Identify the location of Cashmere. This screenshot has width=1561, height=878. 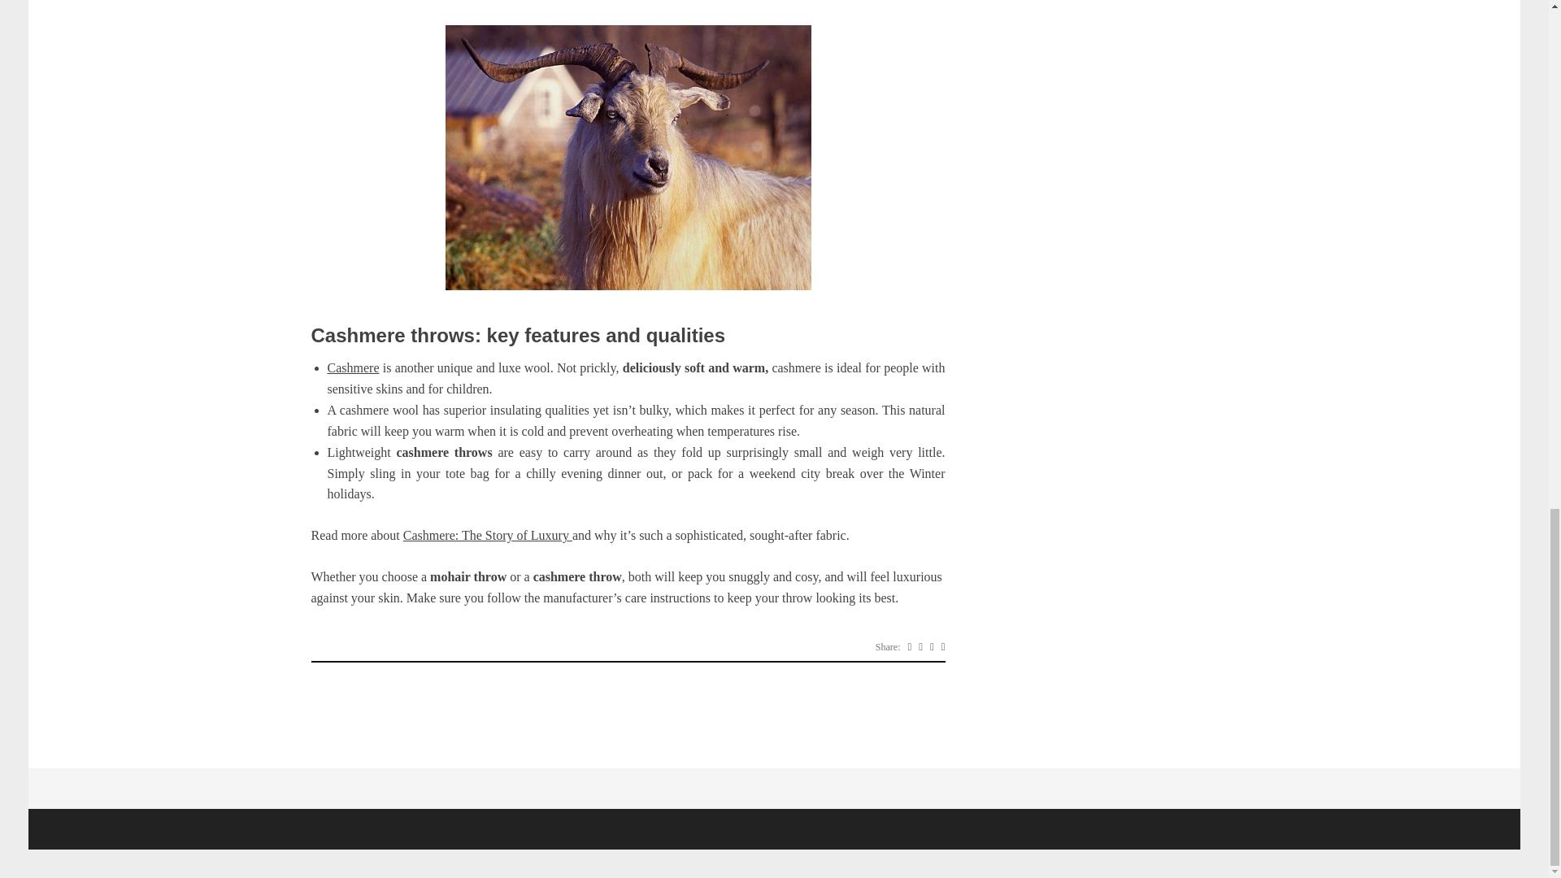
(353, 367).